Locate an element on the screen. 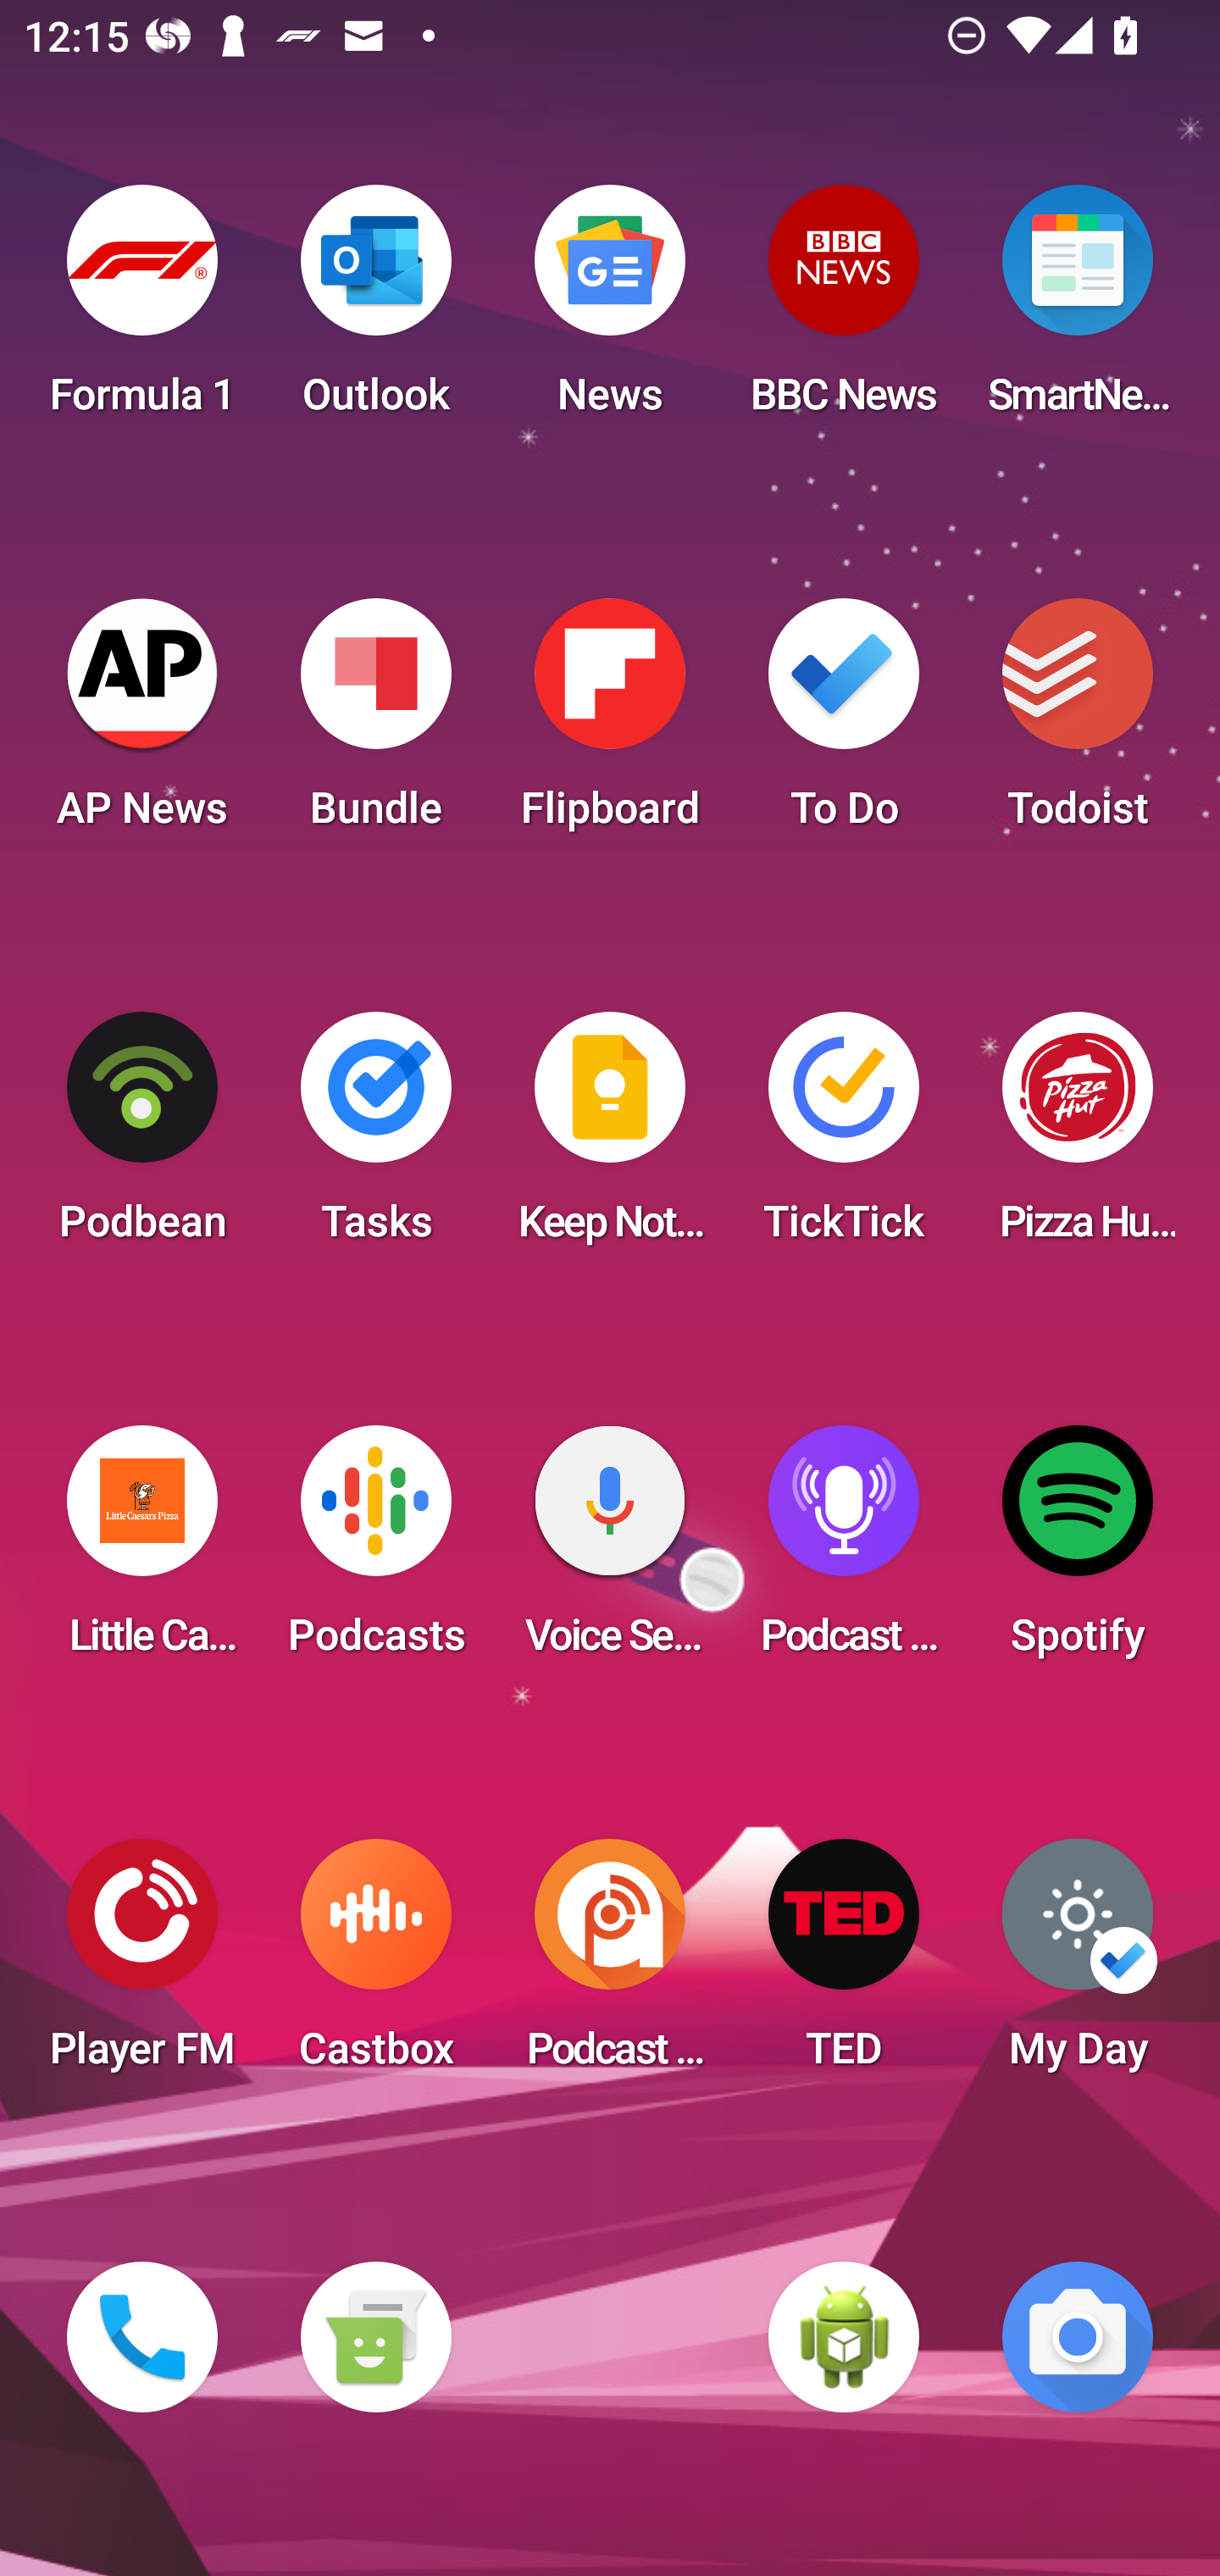 The image size is (1220, 2576). Formula 1 is located at coordinates (142, 310).